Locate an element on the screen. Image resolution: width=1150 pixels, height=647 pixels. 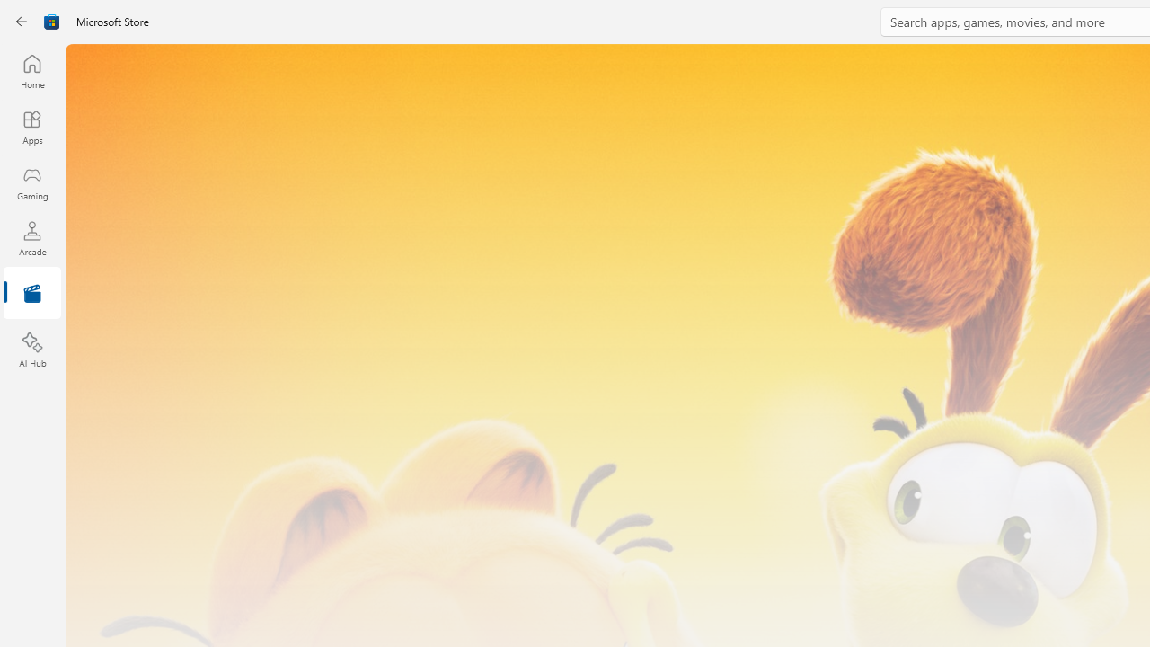
Gaming is located at coordinates (32, 182).